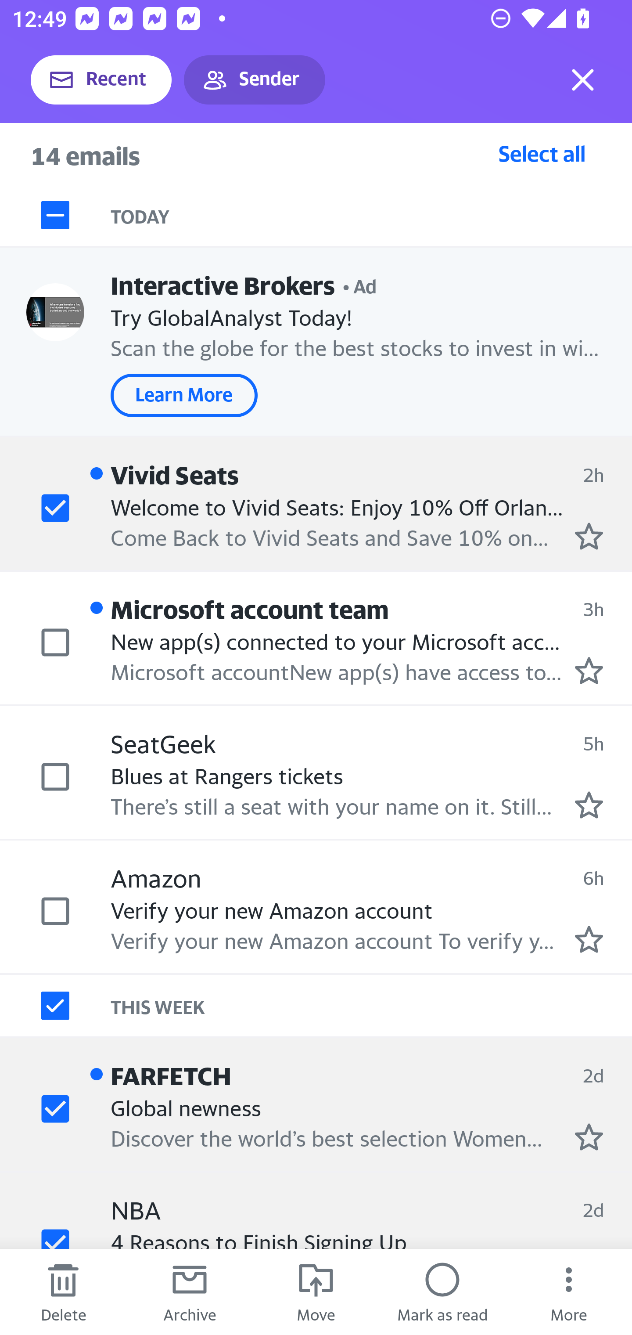 This screenshot has height=1335, width=632. Describe the element at coordinates (583, 80) in the screenshot. I see `Exit selection mode` at that location.